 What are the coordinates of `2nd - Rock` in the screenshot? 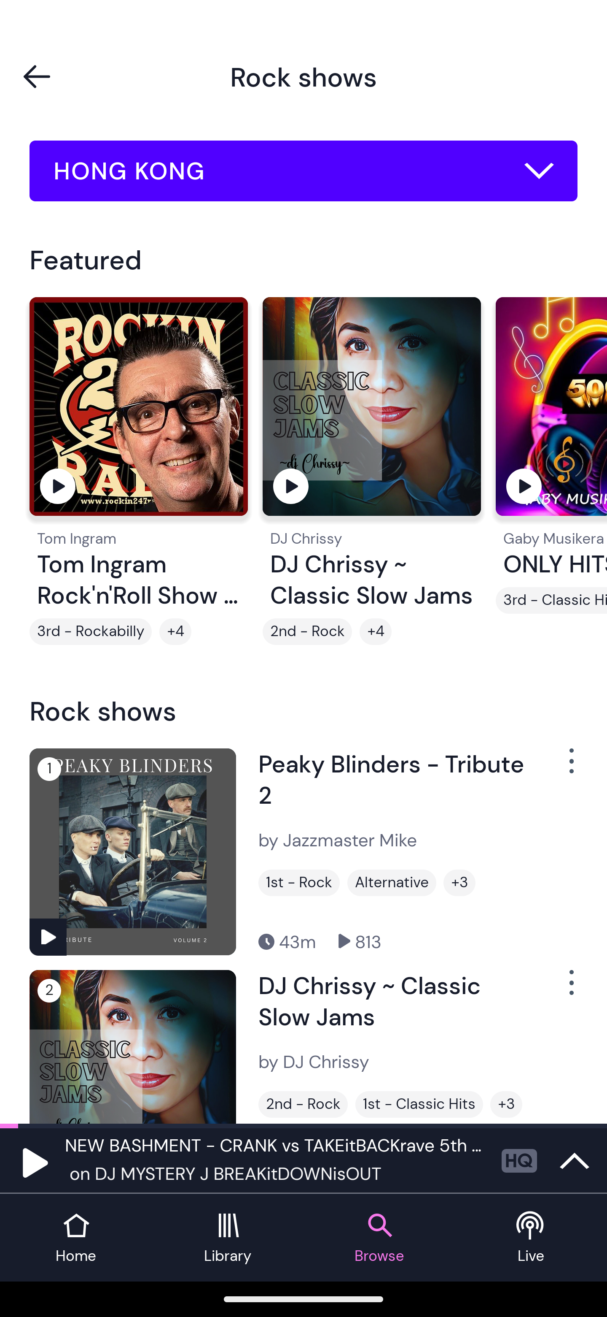 It's located at (303, 1105).